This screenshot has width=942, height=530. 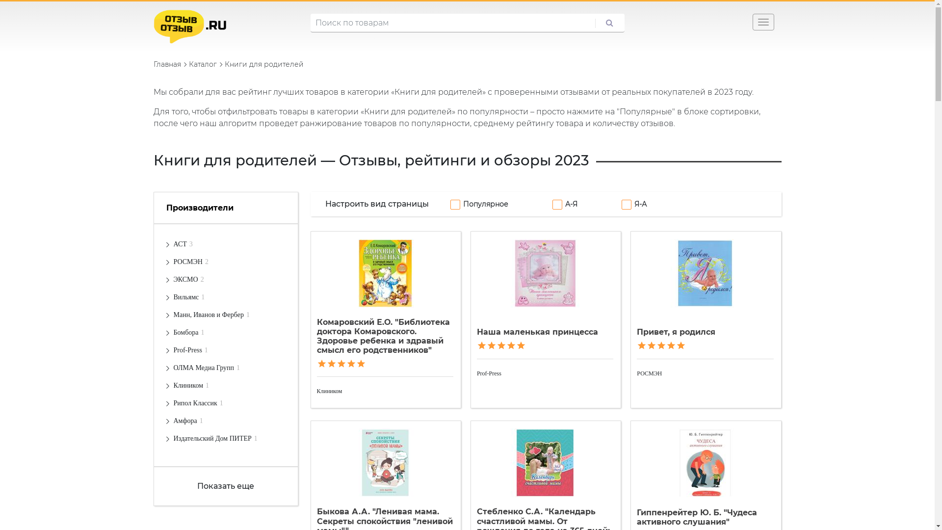 What do you see at coordinates (763, 22) in the screenshot?
I see `Toggle navigation` at bounding box center [763, 22].